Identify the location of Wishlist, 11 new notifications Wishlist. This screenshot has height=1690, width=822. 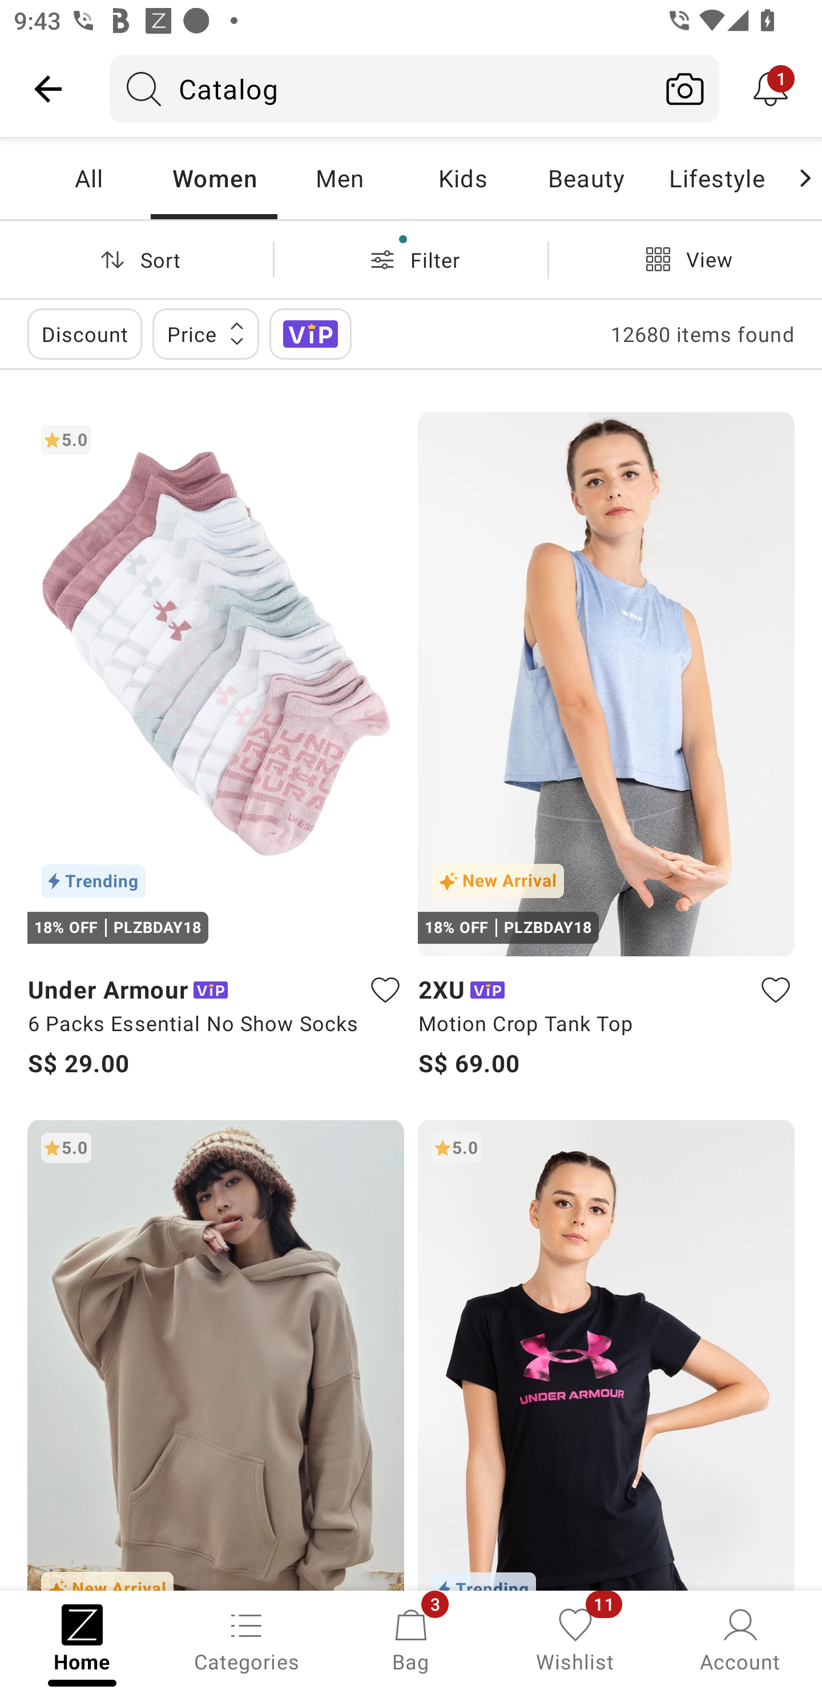
(575, 1639).